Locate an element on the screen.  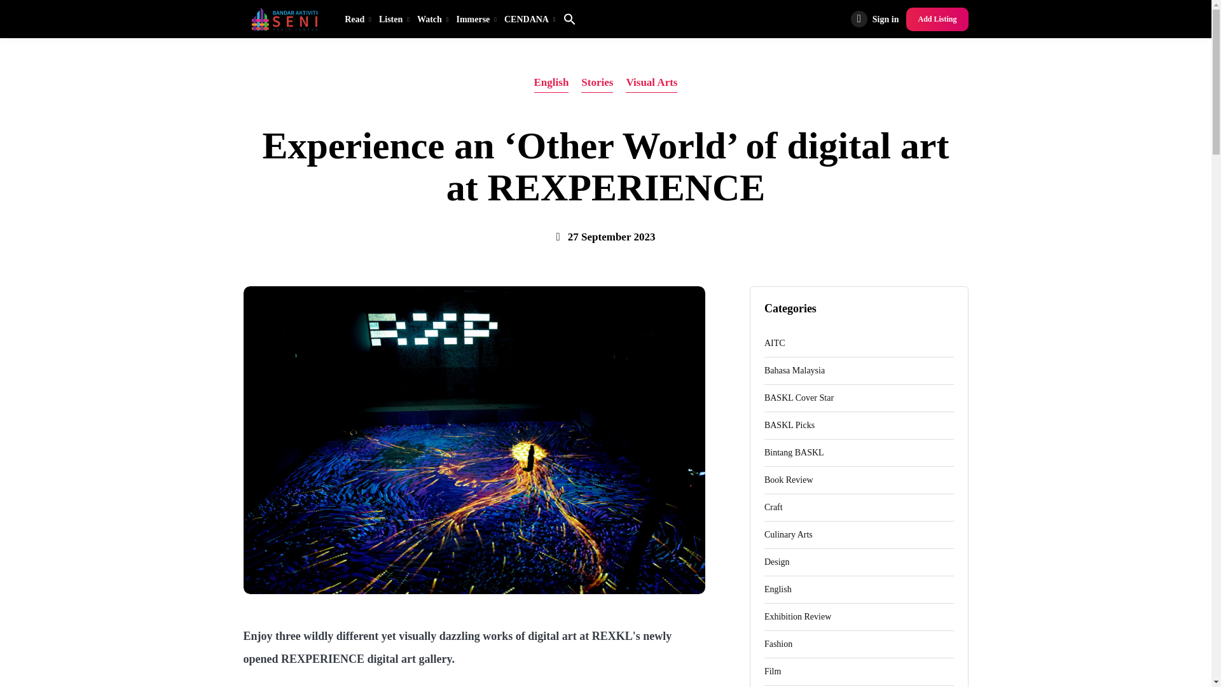
Art In The City 2021 is located at coordinates (859, 343).